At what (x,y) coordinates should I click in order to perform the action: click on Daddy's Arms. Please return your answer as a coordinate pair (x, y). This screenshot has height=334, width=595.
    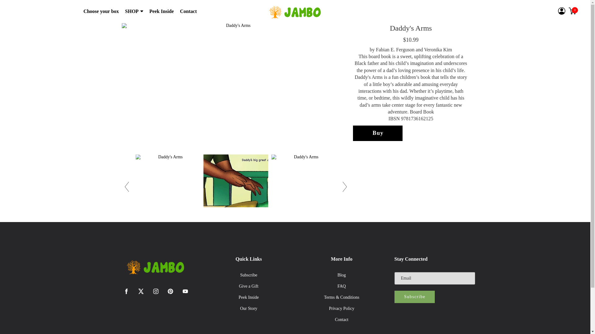
    Looking at the image, I should click on (304, 186).